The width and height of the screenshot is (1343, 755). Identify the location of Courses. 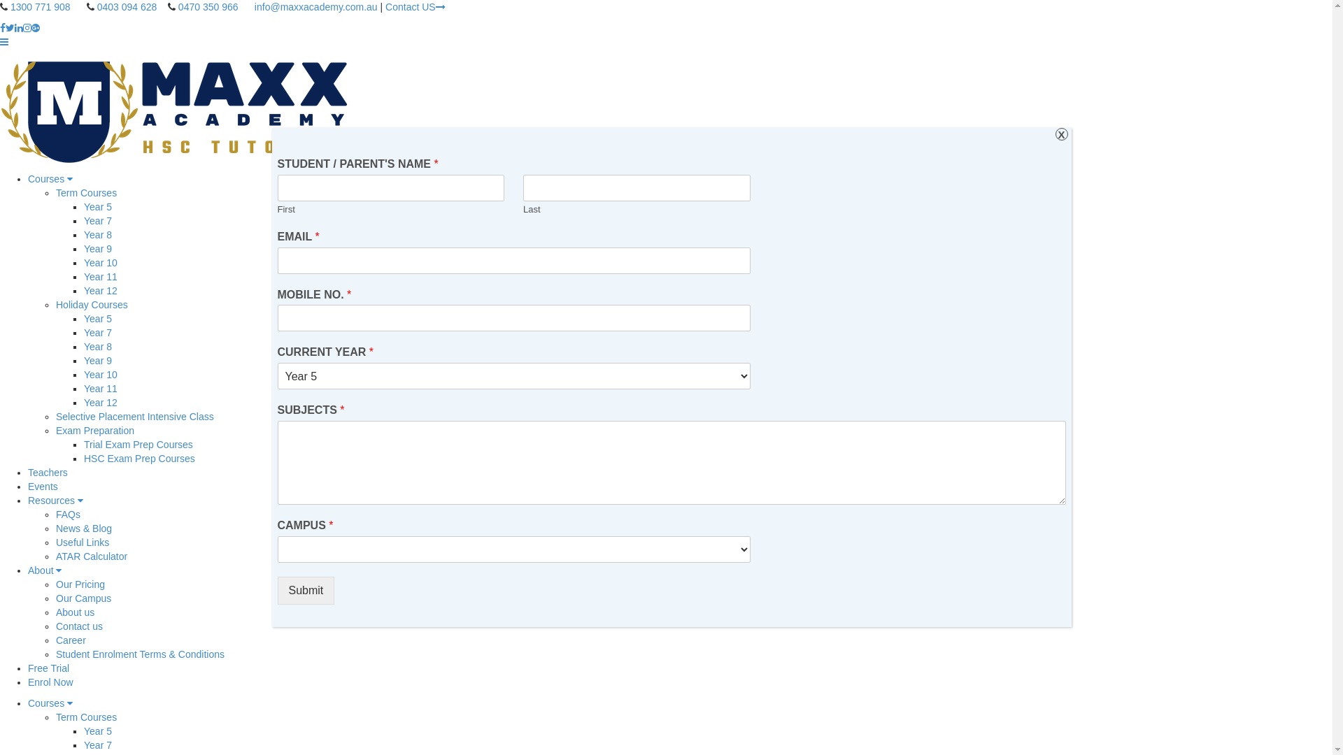
(50, 179).